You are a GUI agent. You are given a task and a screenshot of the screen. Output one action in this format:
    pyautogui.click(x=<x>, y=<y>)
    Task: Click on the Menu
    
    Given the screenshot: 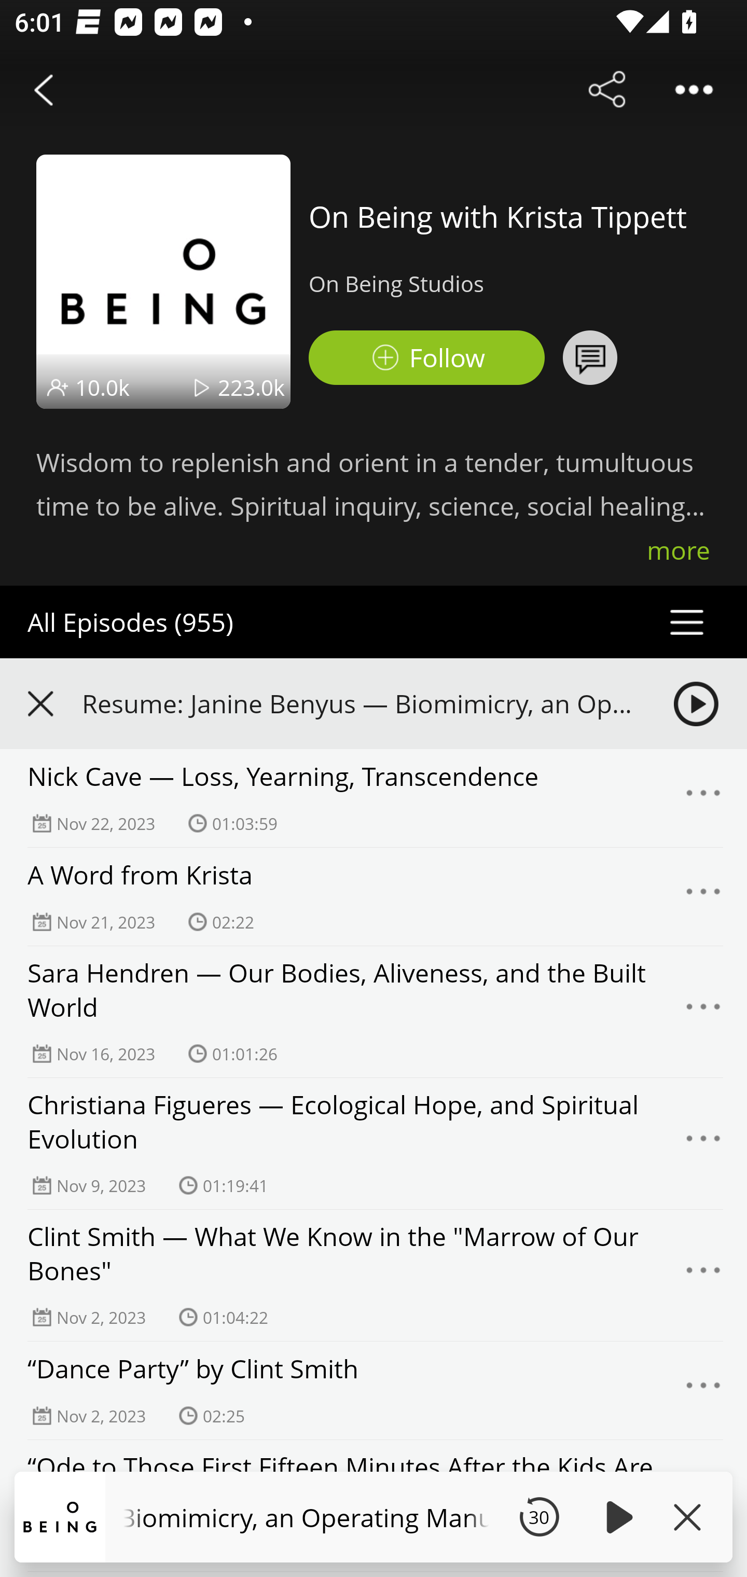 What is the action you would take?
    pyautogui.click(x=703, y=1276)
    